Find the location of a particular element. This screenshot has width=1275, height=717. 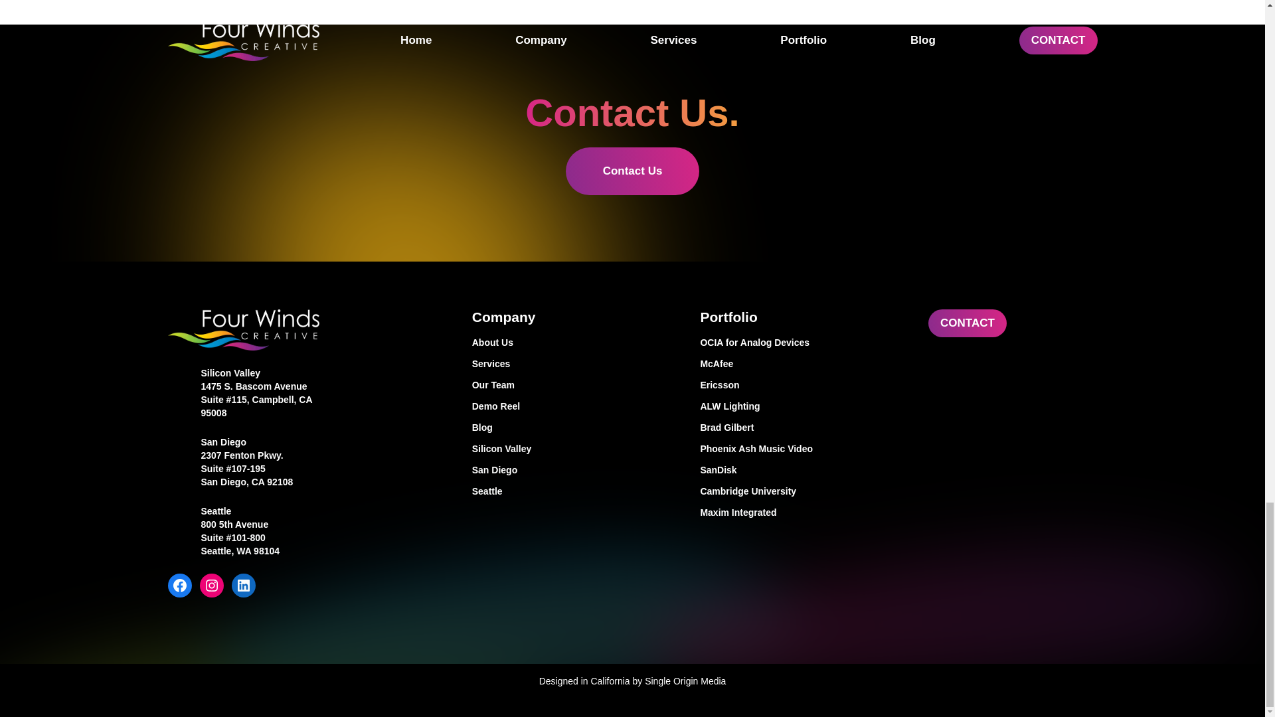

Services is located at coordinates (575, 364).